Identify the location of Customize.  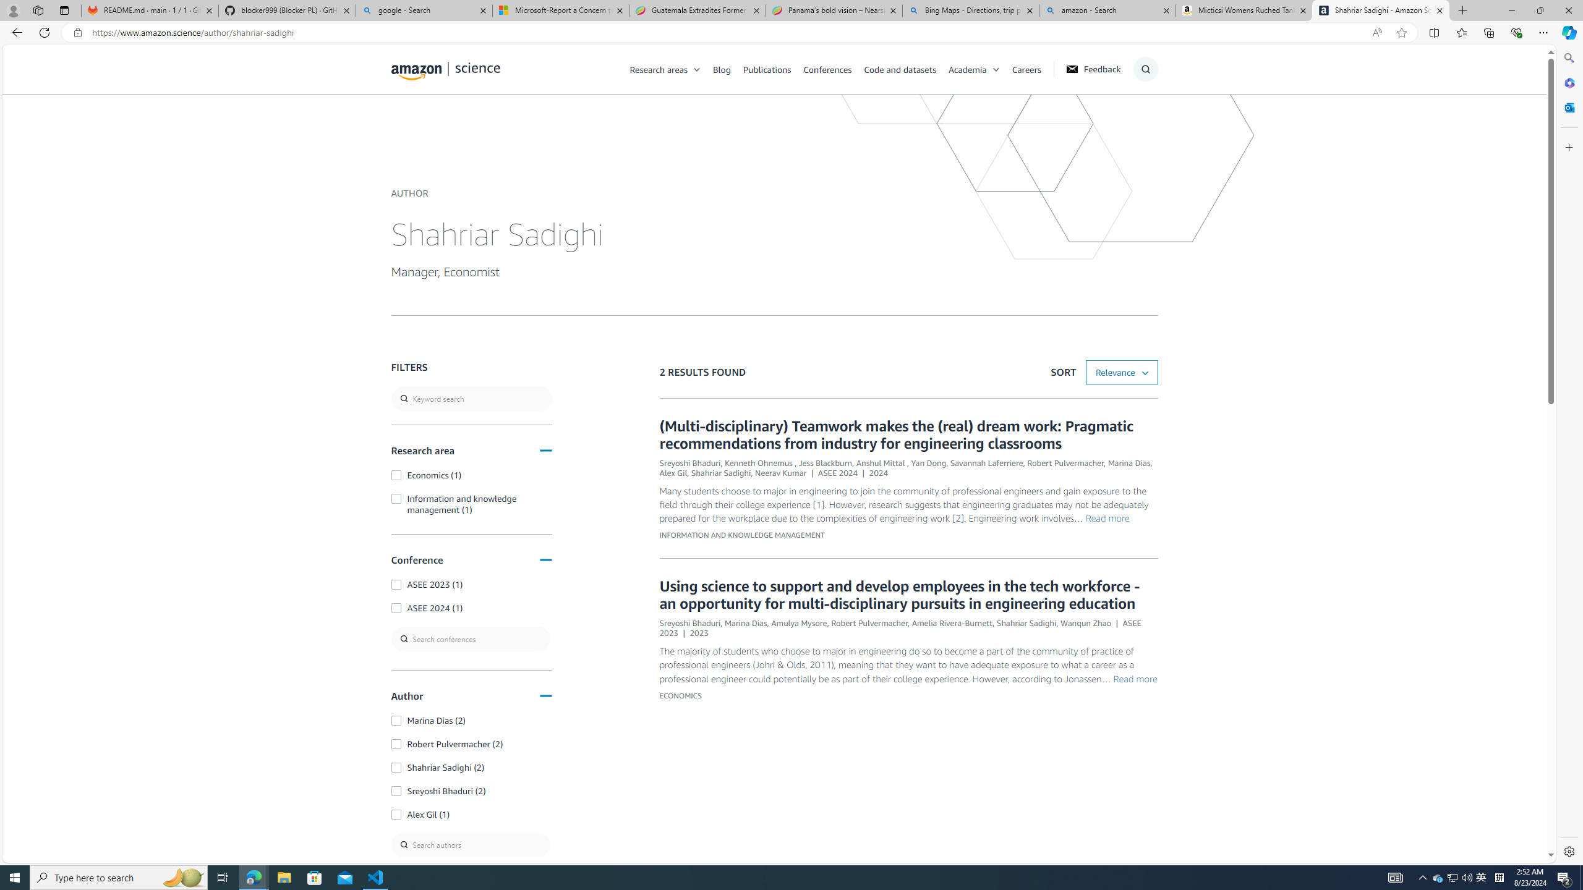
(1568, 147).